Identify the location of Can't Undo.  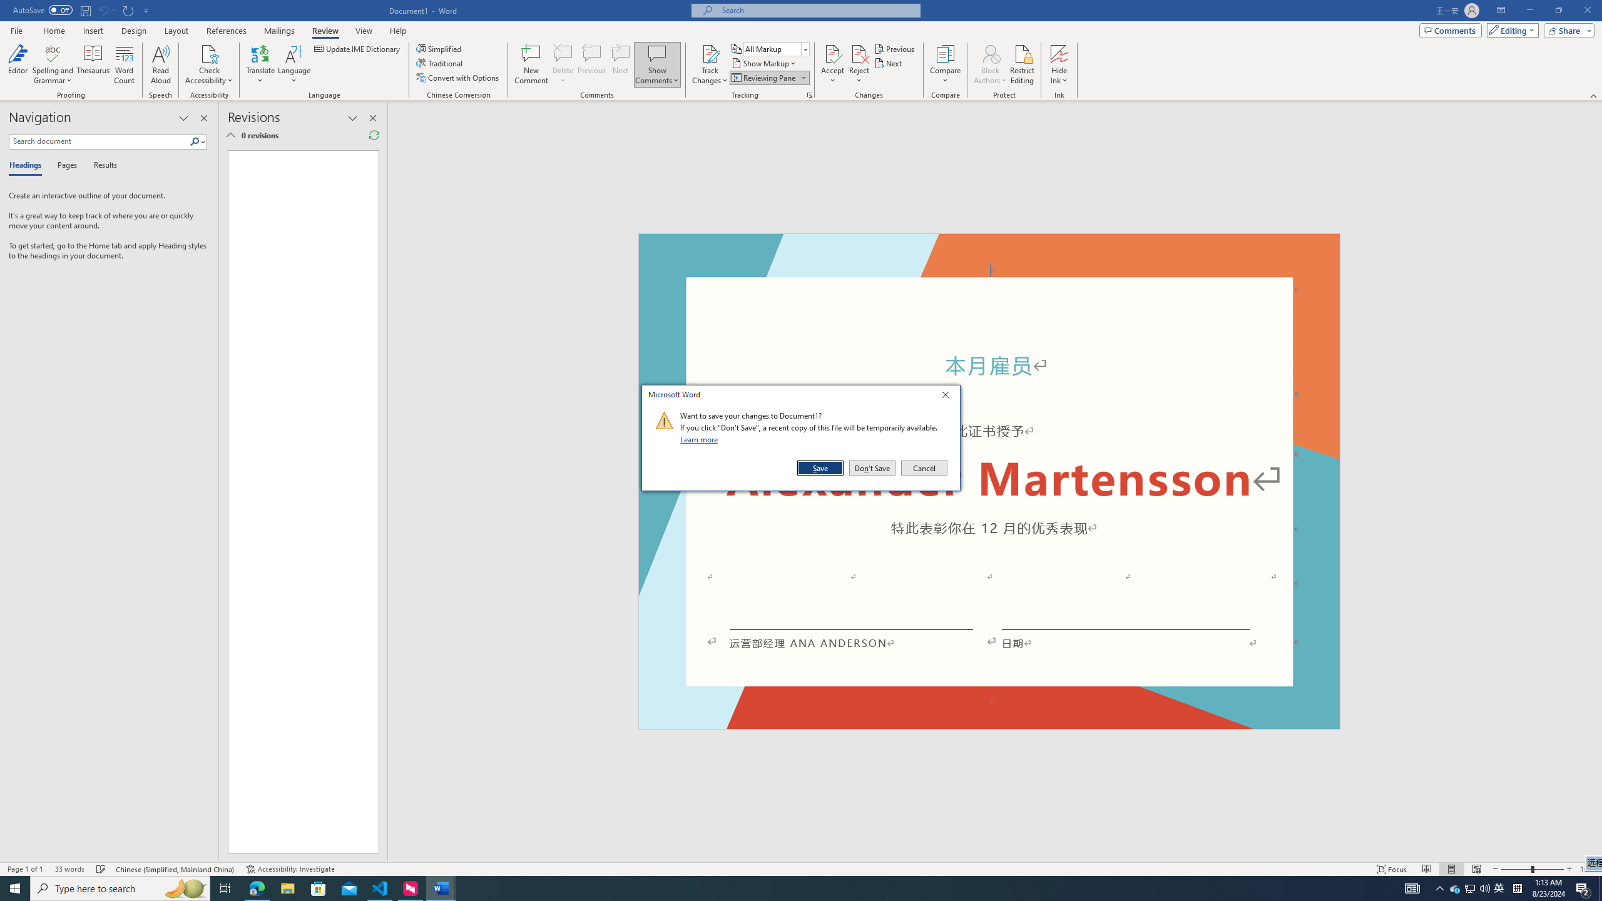
(106, 10).